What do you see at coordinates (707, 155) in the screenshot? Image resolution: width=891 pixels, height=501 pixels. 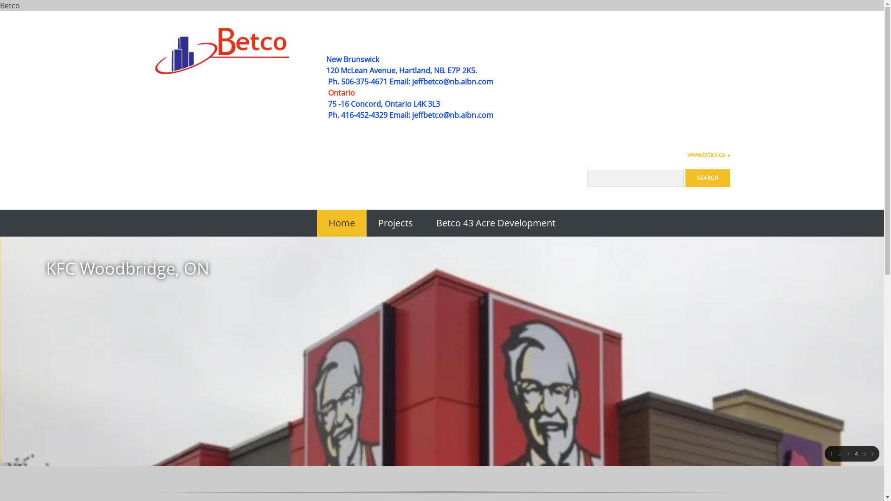 I see `www.bttire.ca` at bounding box center [707, 155].